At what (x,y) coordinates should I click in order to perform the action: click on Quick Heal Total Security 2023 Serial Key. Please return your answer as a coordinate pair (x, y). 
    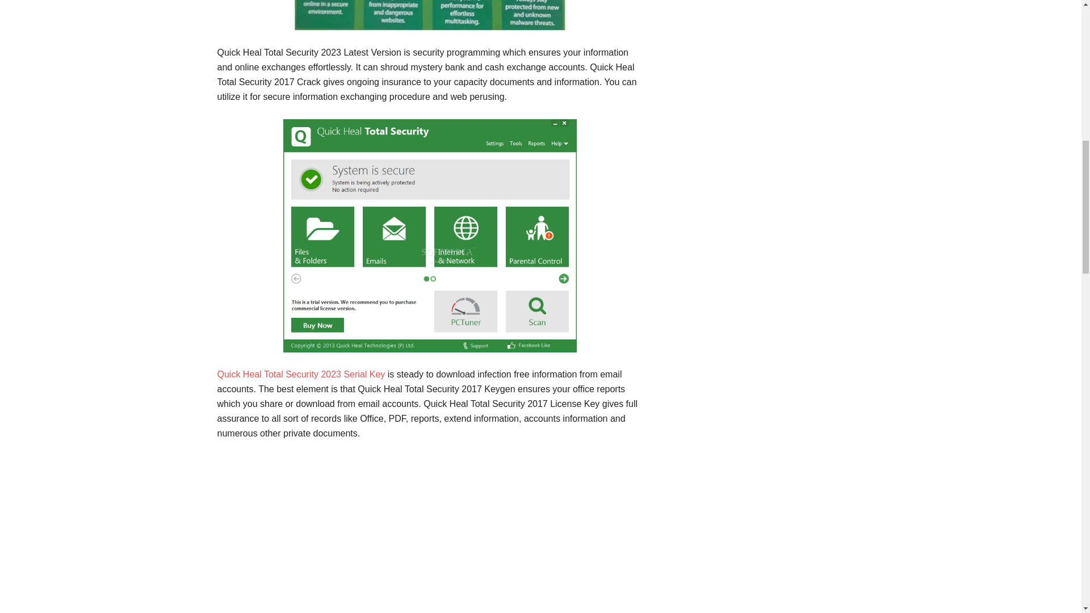
    Looking at the image, I should click on (301, 375).